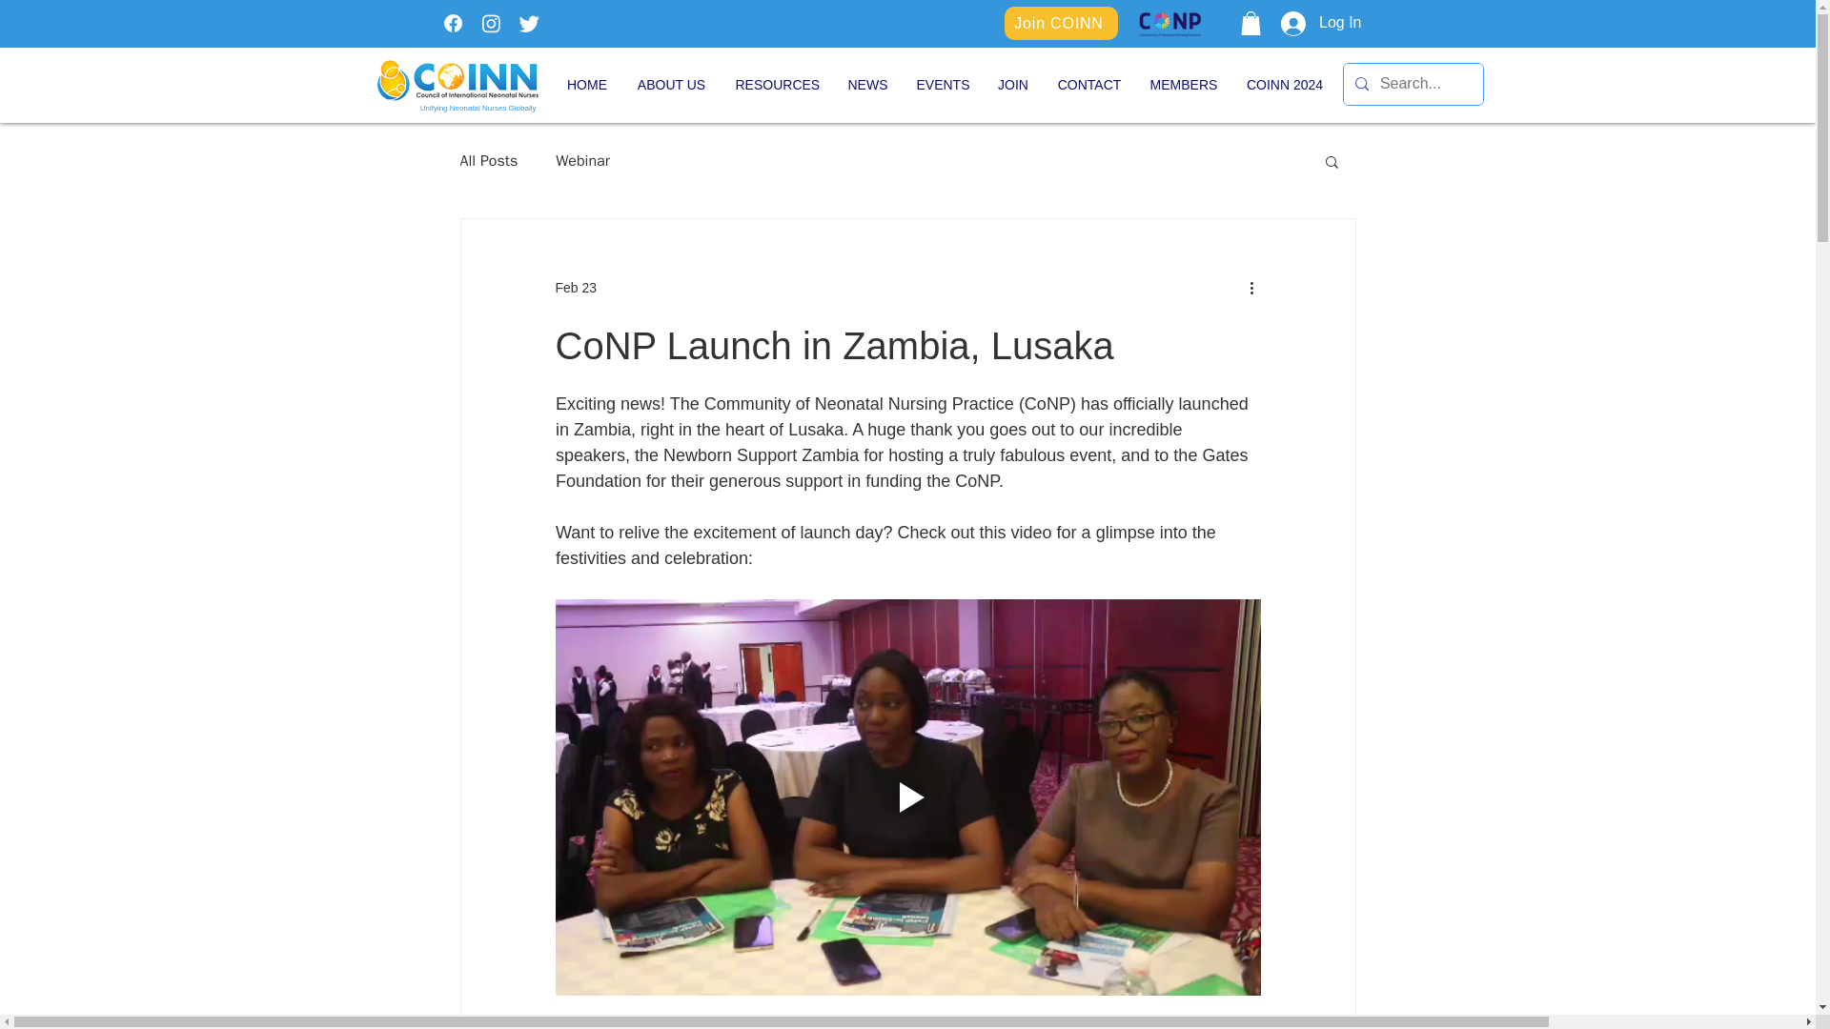  What do you see at coordinates (1321, 24) in the screenshot?
I see `Log In` at bounding box center [1321, 24].